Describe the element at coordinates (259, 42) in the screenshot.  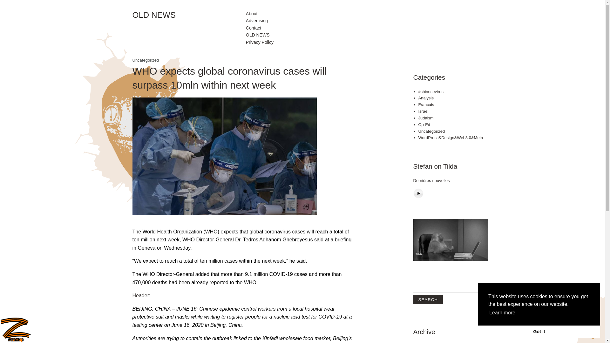
I see `Privacy Policy` at that location.